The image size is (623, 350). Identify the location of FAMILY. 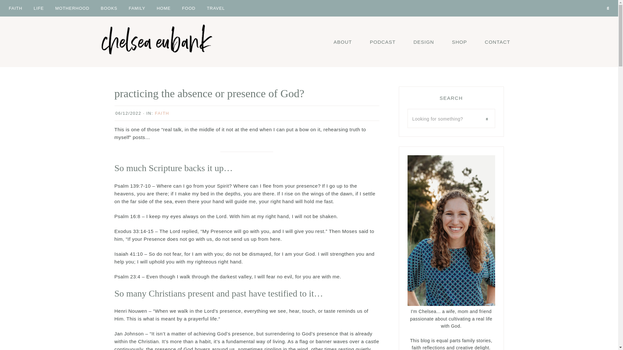
(137, 8).